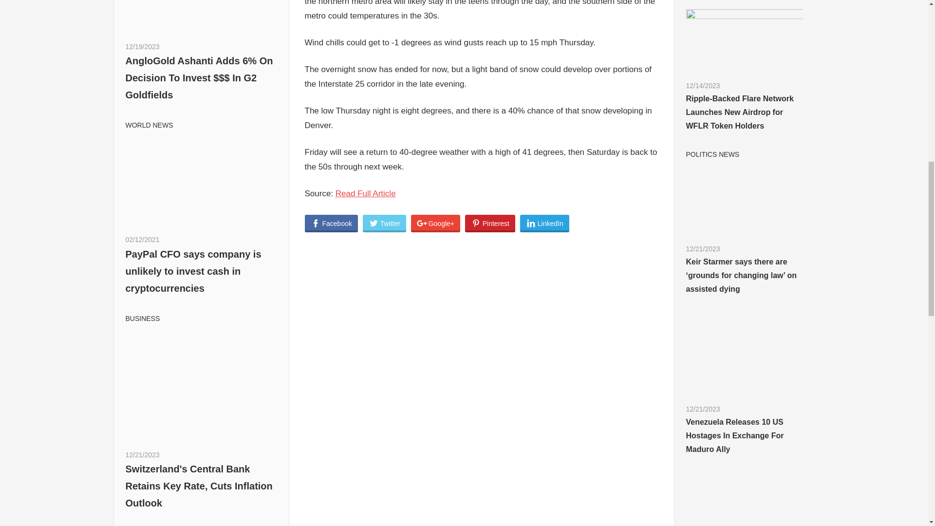 The height and width of the screenshot is (526, 935). I want to click on Twitter, so click(384, 223).